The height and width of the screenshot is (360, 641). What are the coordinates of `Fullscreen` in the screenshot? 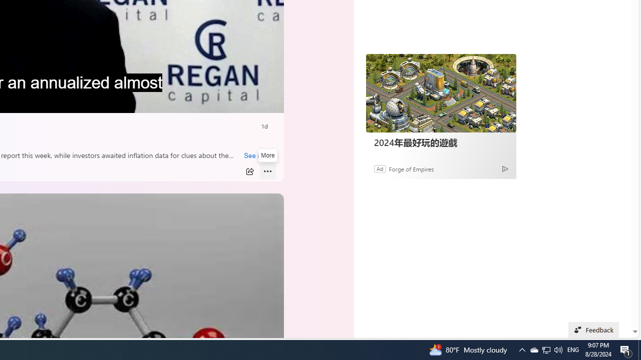 It's located at (249, 101).